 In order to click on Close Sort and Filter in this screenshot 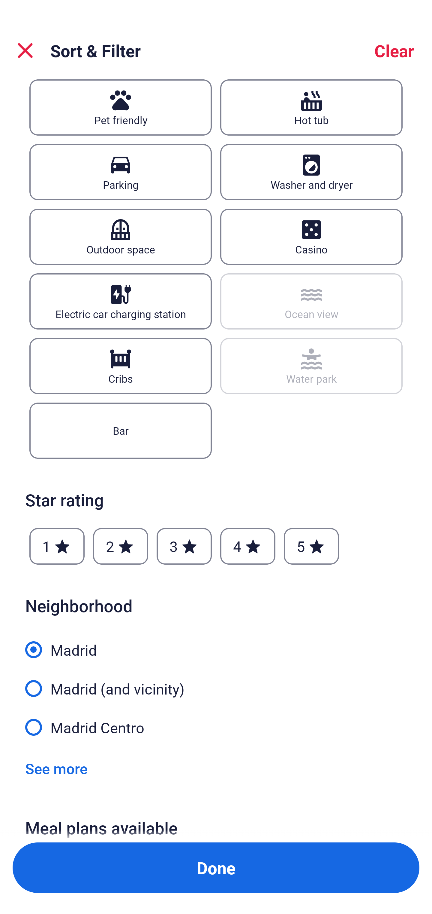, I will do `click(25, 51)`.